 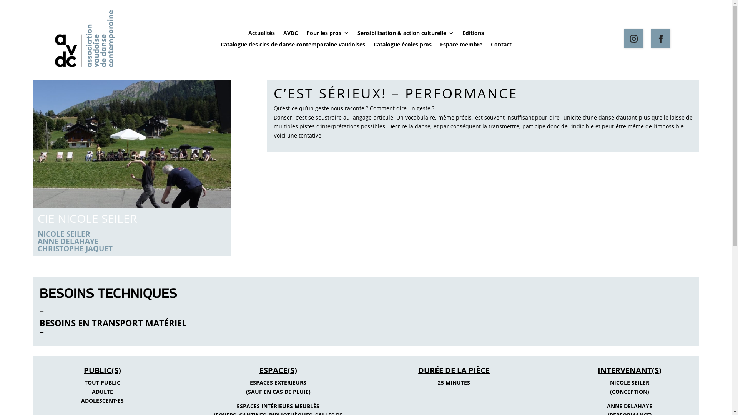 I want to click on Pour les pros, so click(x=327, y=35).